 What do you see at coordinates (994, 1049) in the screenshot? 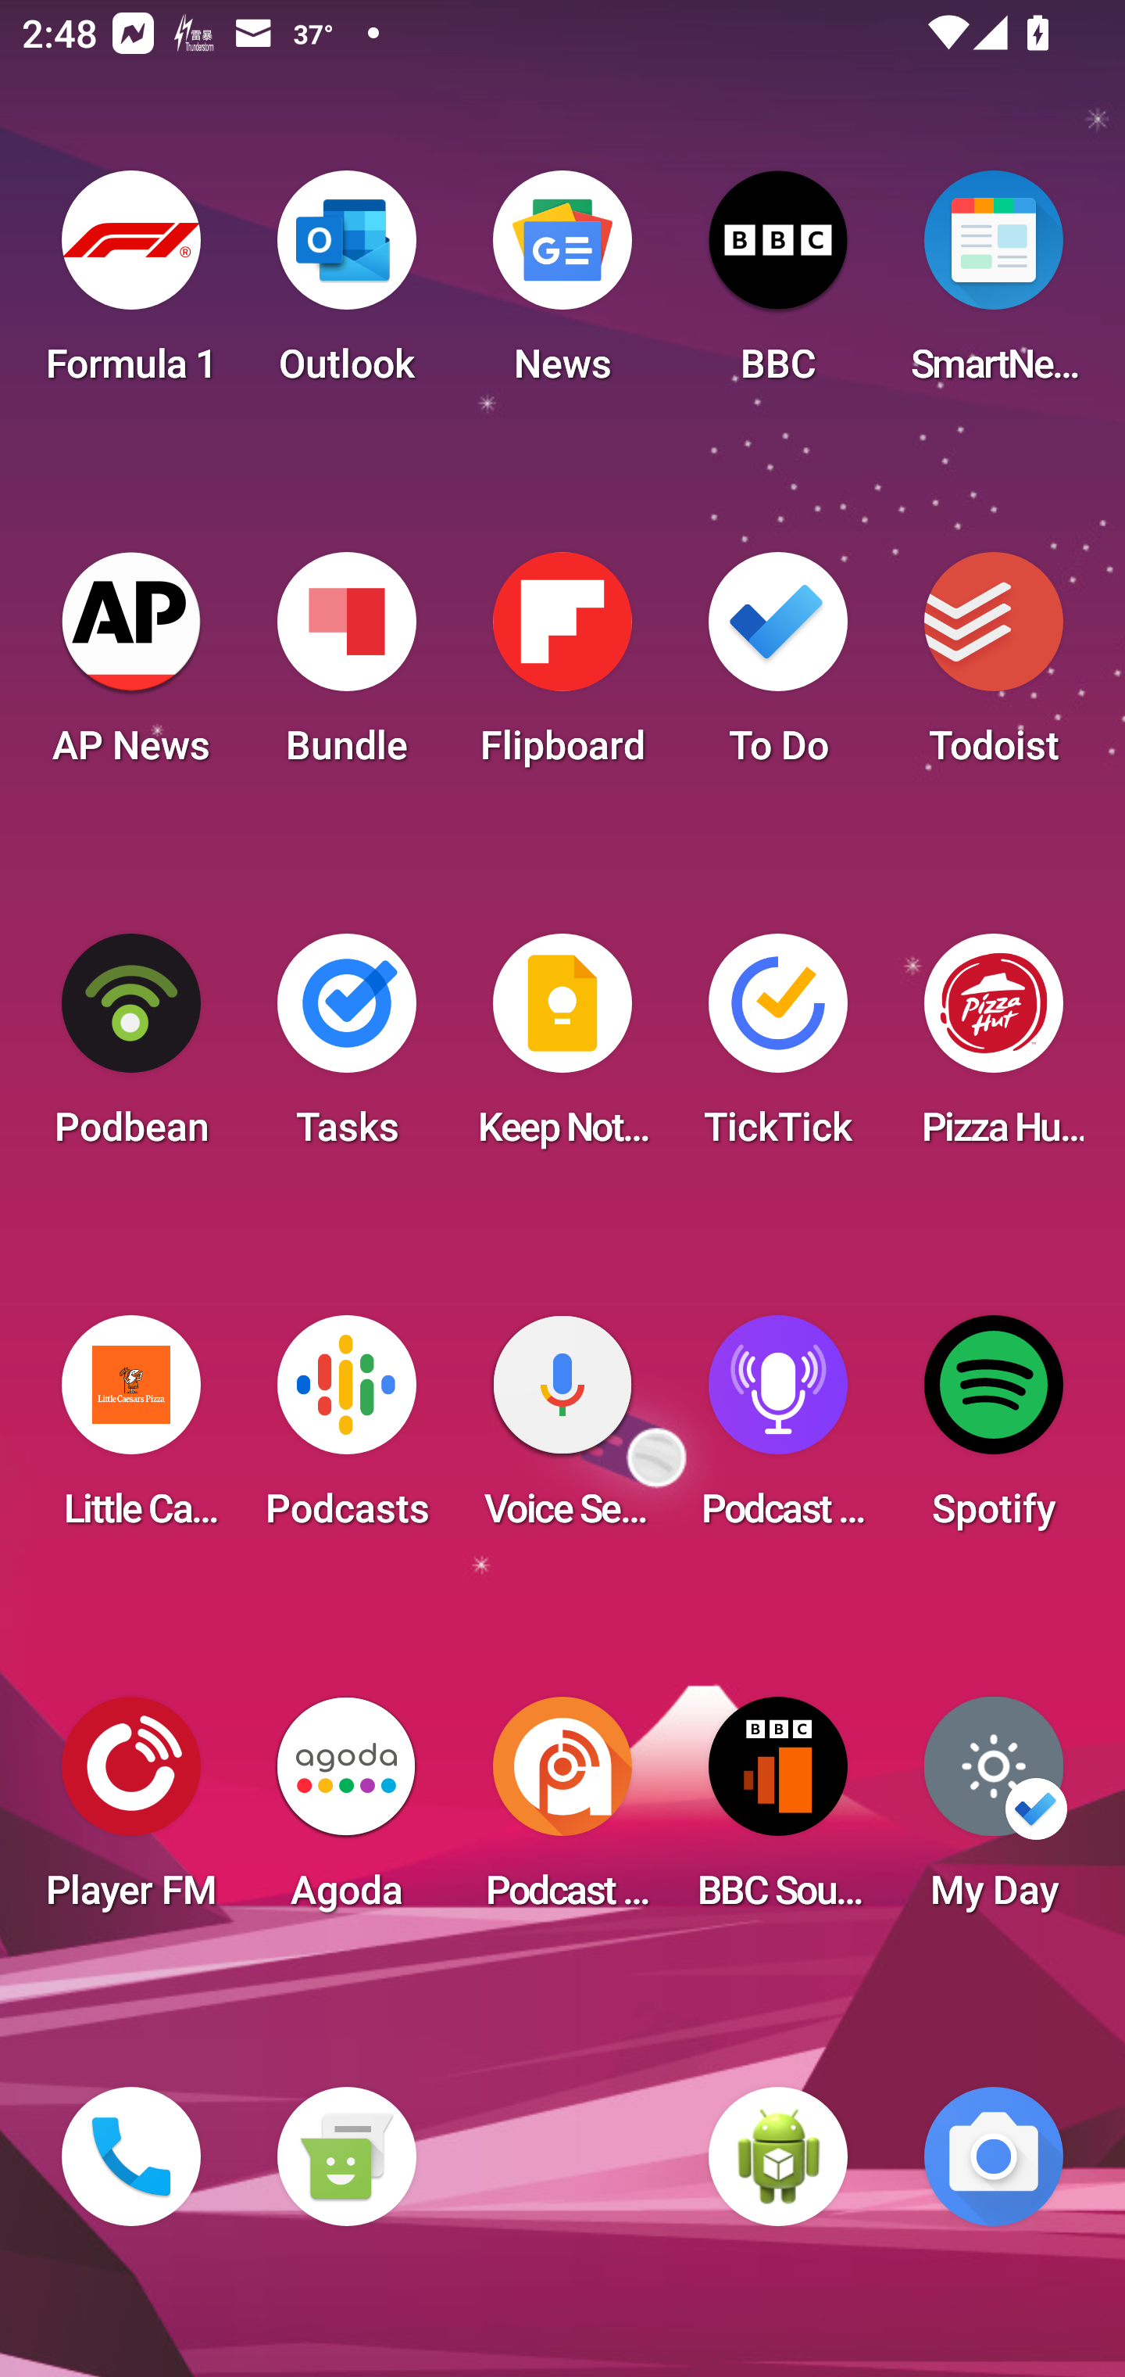
I see `Pizza Hut HK & Macau` at bounding box center [994, 1049].